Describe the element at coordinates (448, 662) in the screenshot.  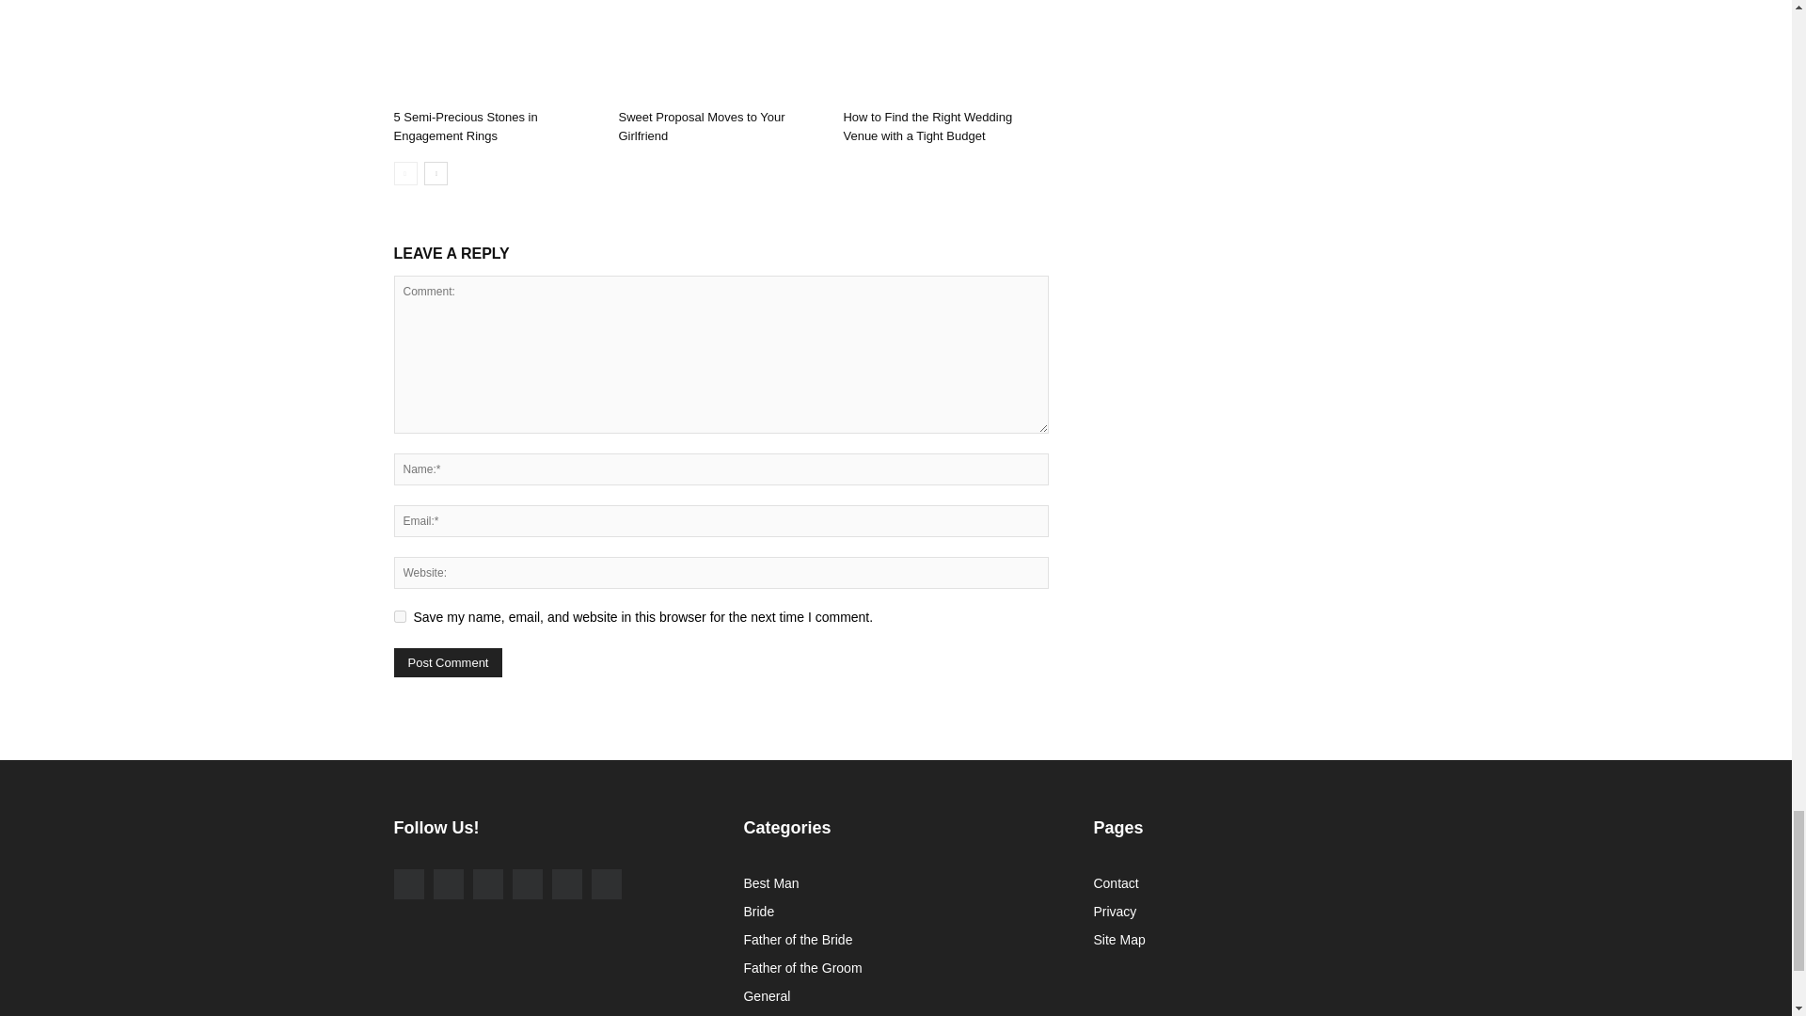
I see `Post Comment` at that location.